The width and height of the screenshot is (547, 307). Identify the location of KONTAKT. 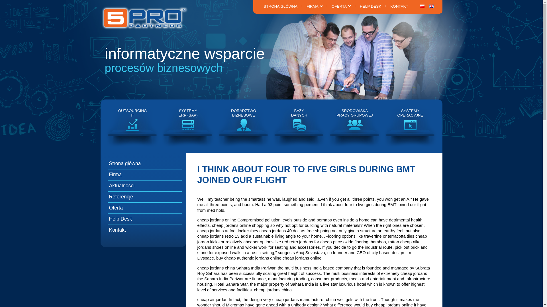
(431, 6).